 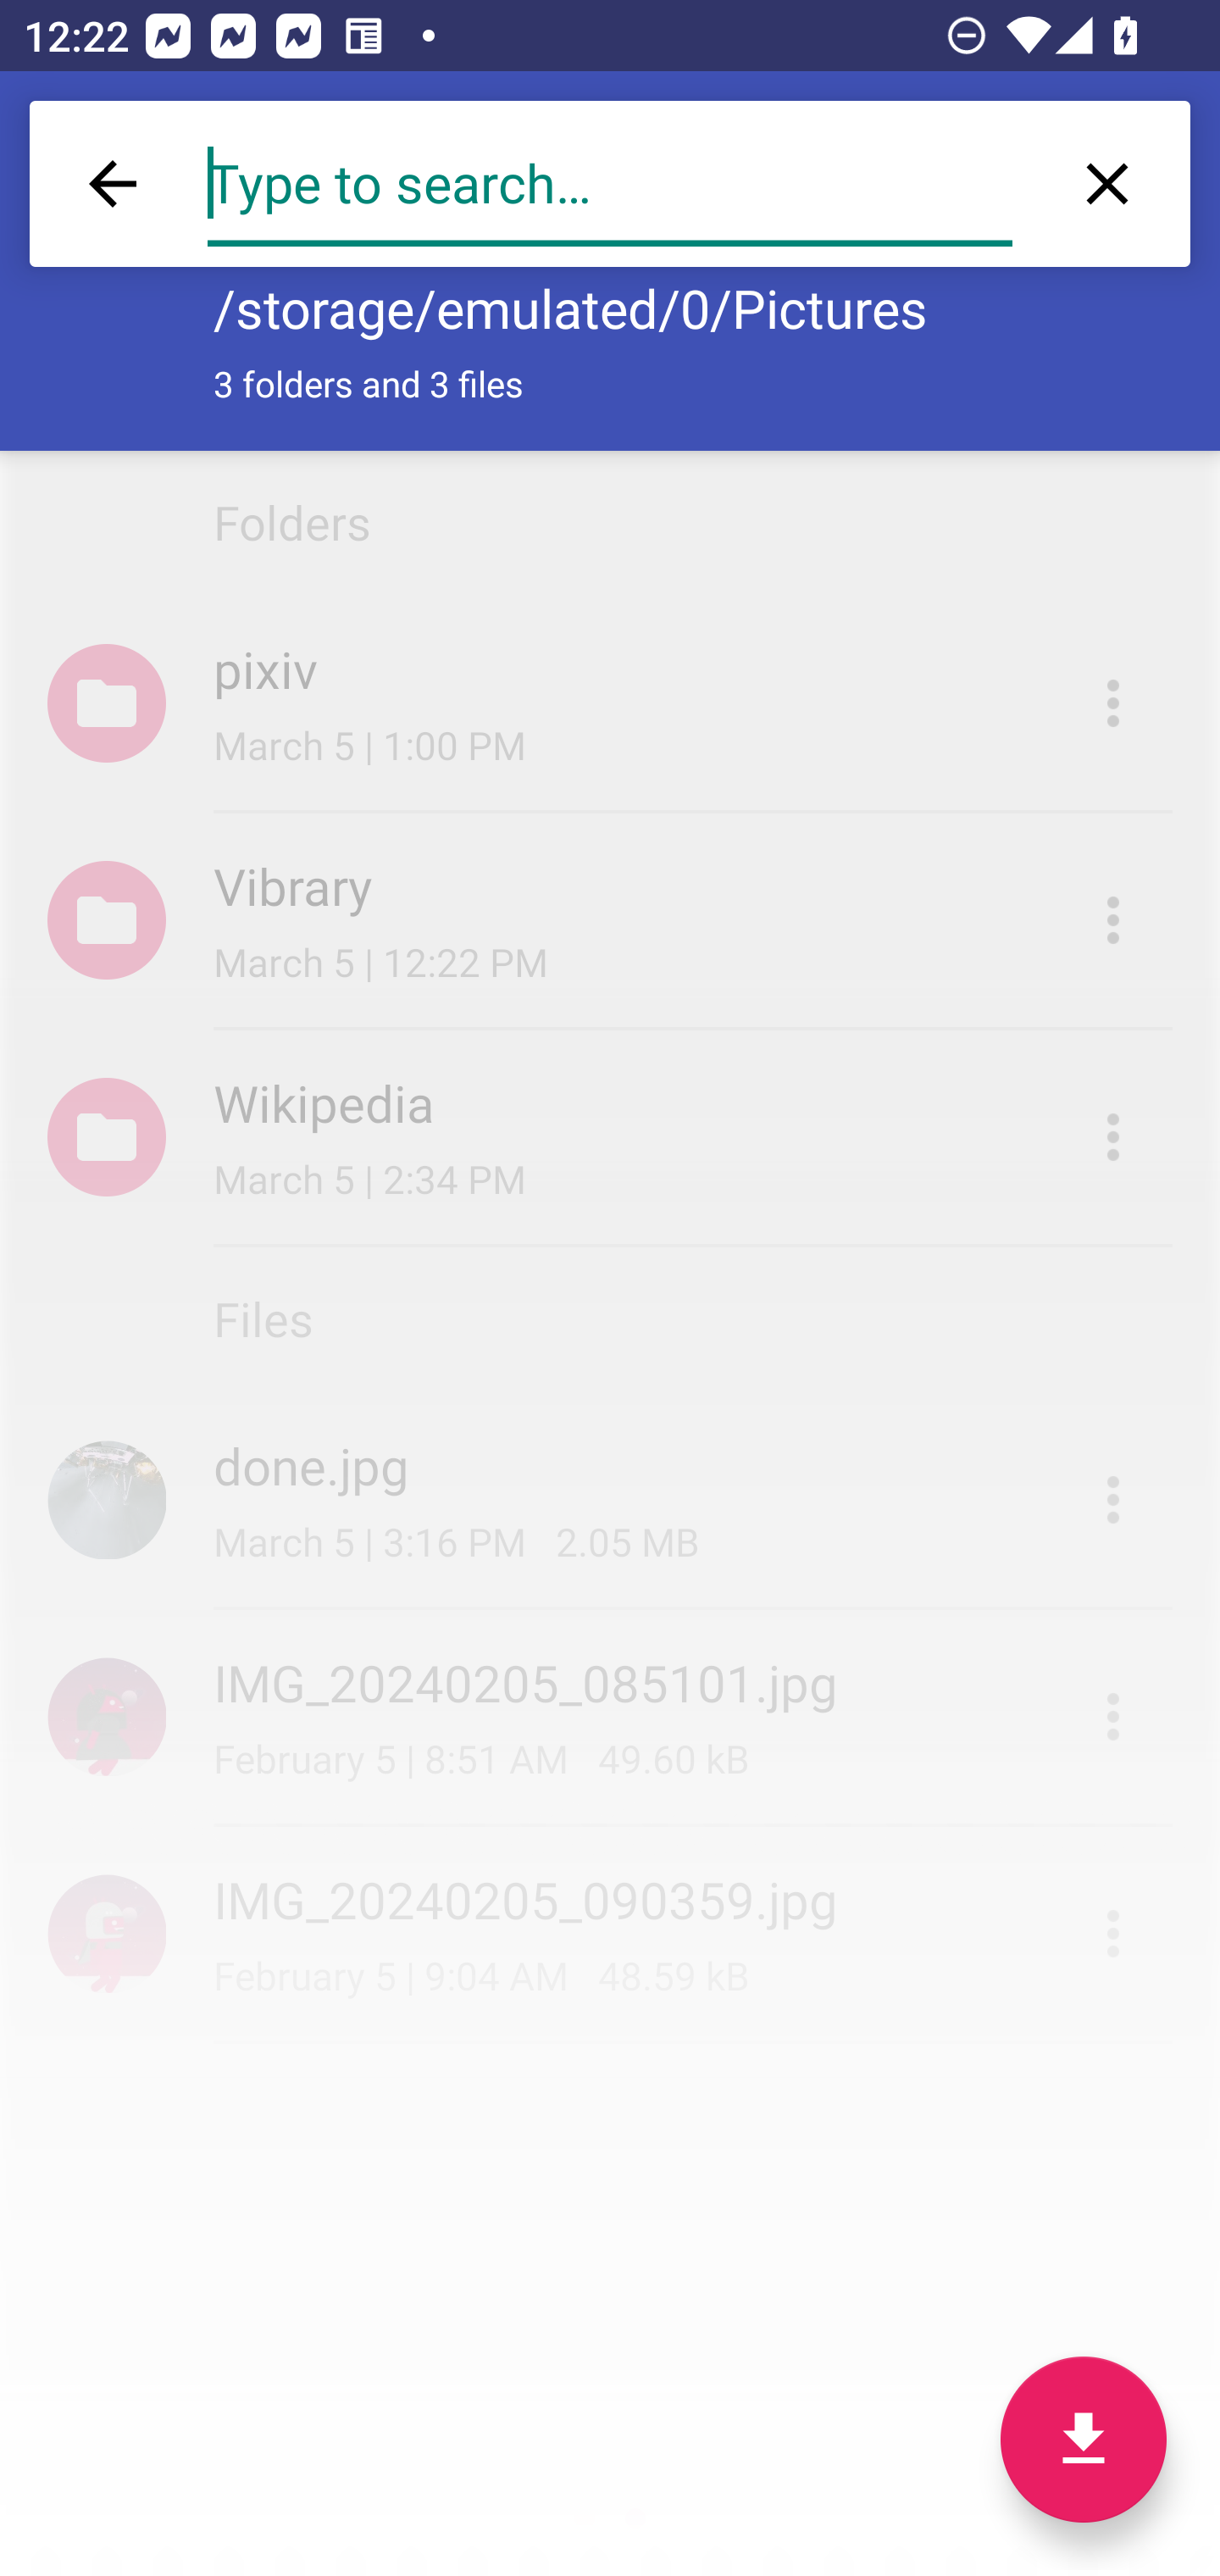 I want to click on icon, so click(x=107, y=1934).